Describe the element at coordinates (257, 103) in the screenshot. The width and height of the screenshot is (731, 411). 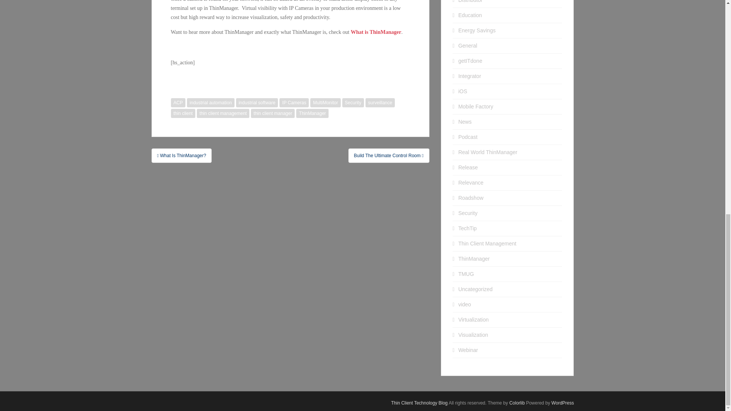
I see `industrial software` at that location.